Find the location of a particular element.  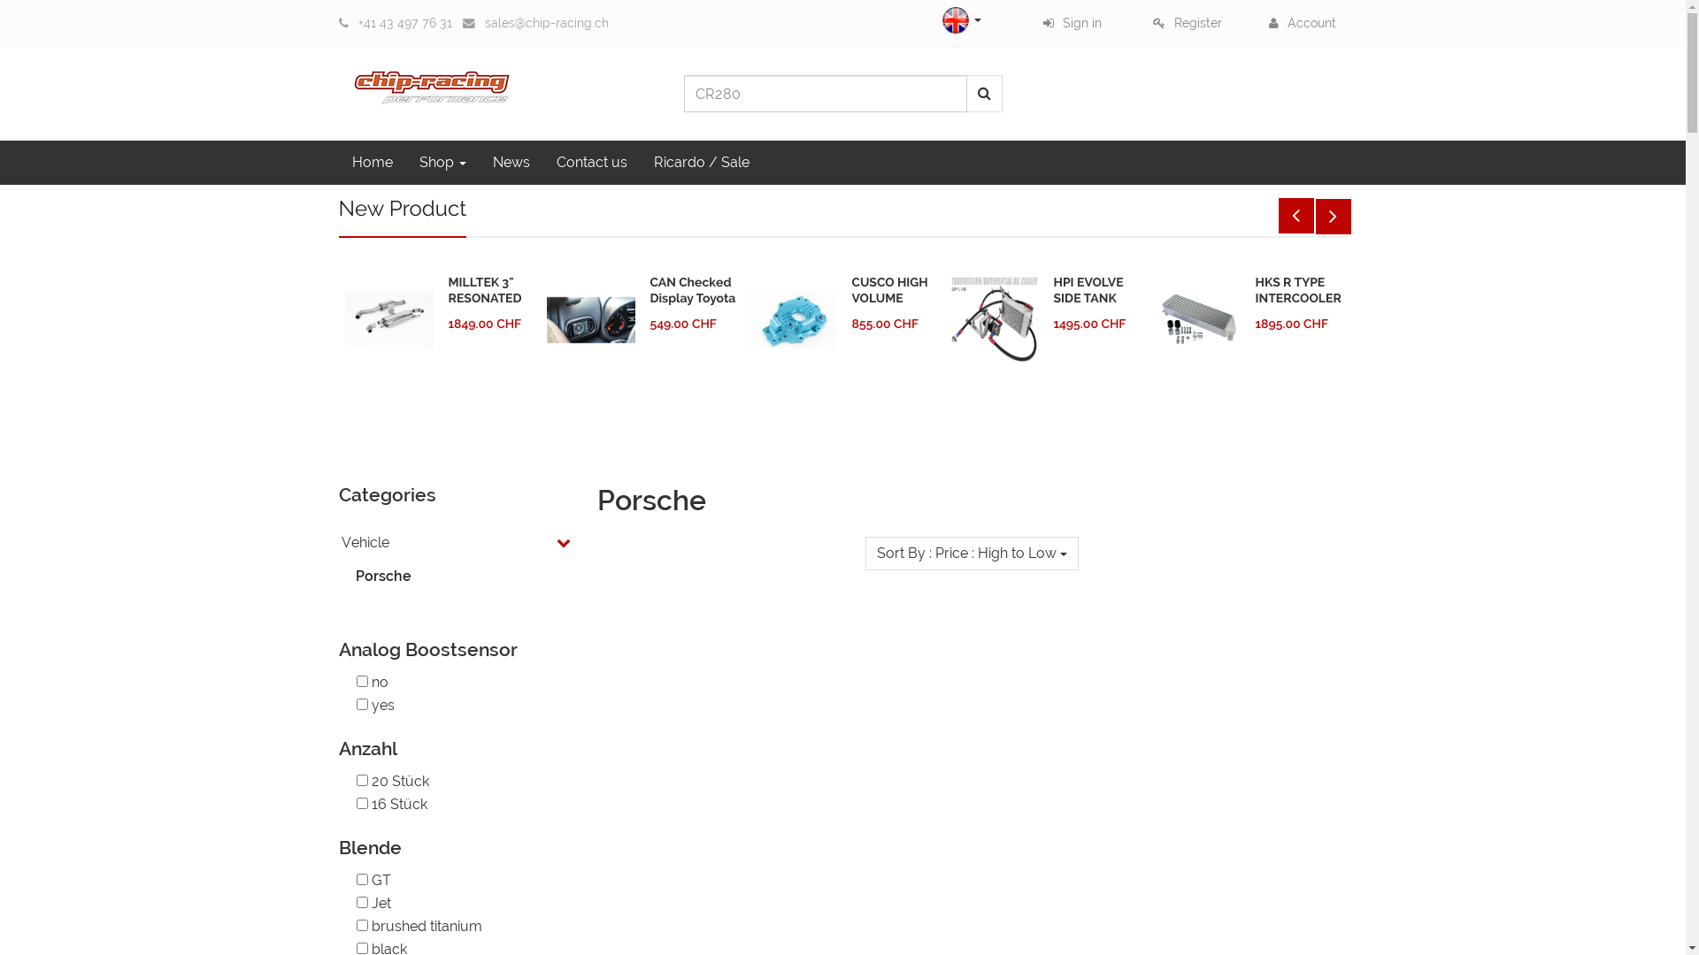

HKS R TYPE INTERCOOLER KIT - GR YARIS GXPA16 is located at coordinates (1297, 306).